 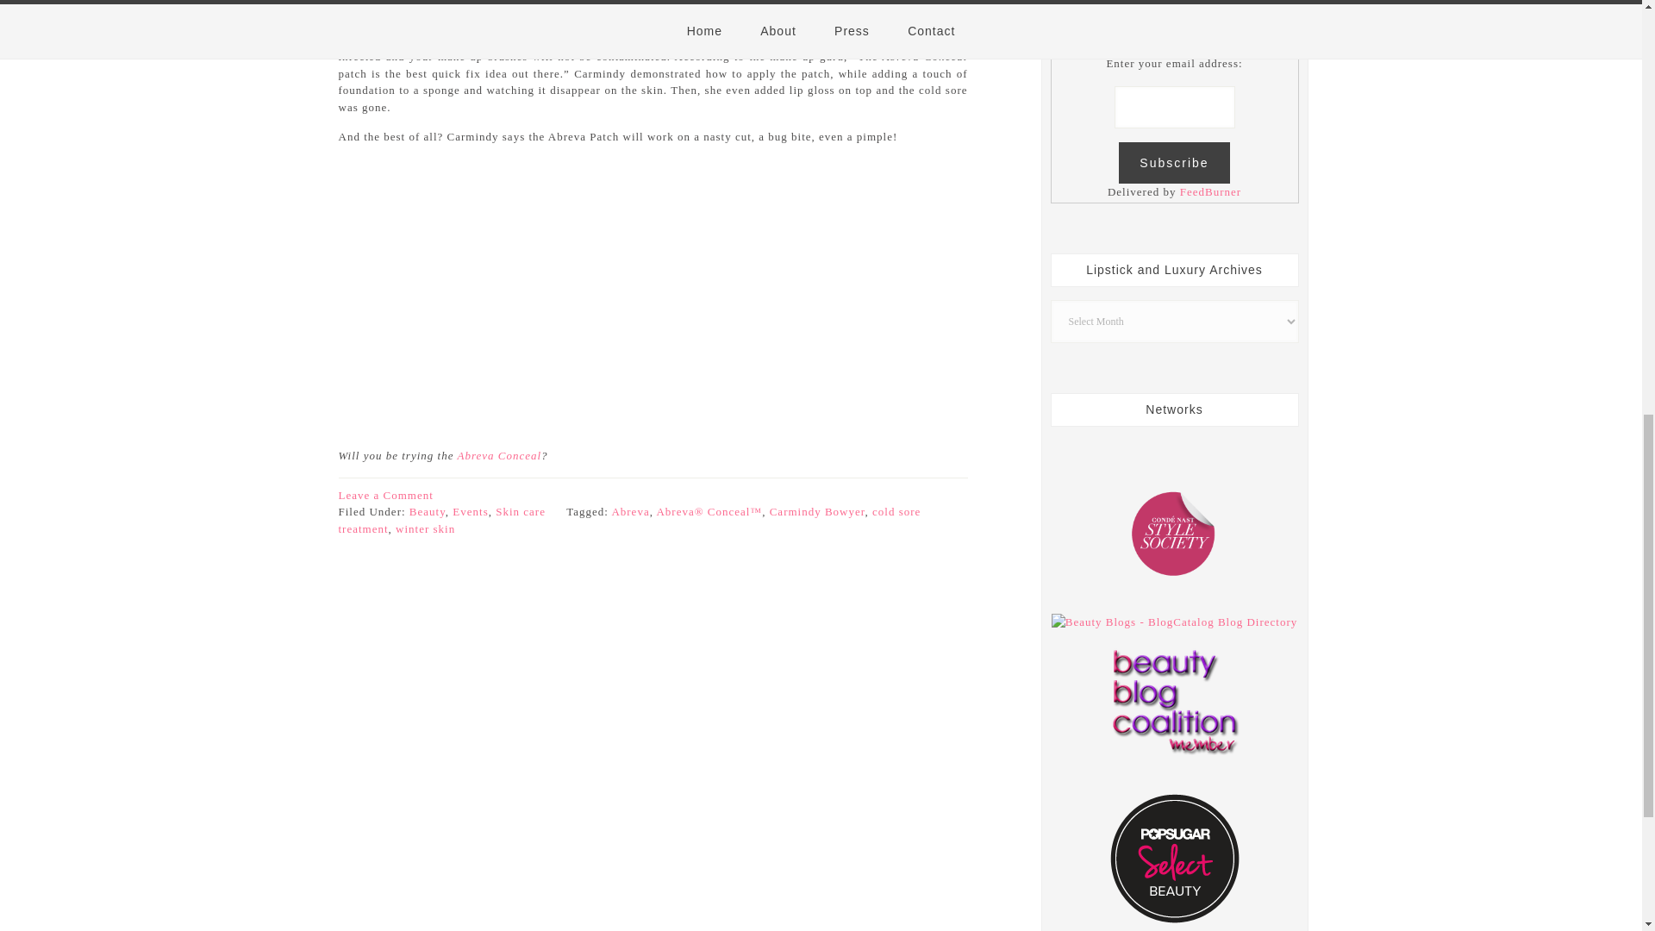 What do you see at coordinates (427, 511) in the screenshot?
I see `Beauty` at bounding box center [427, 511].